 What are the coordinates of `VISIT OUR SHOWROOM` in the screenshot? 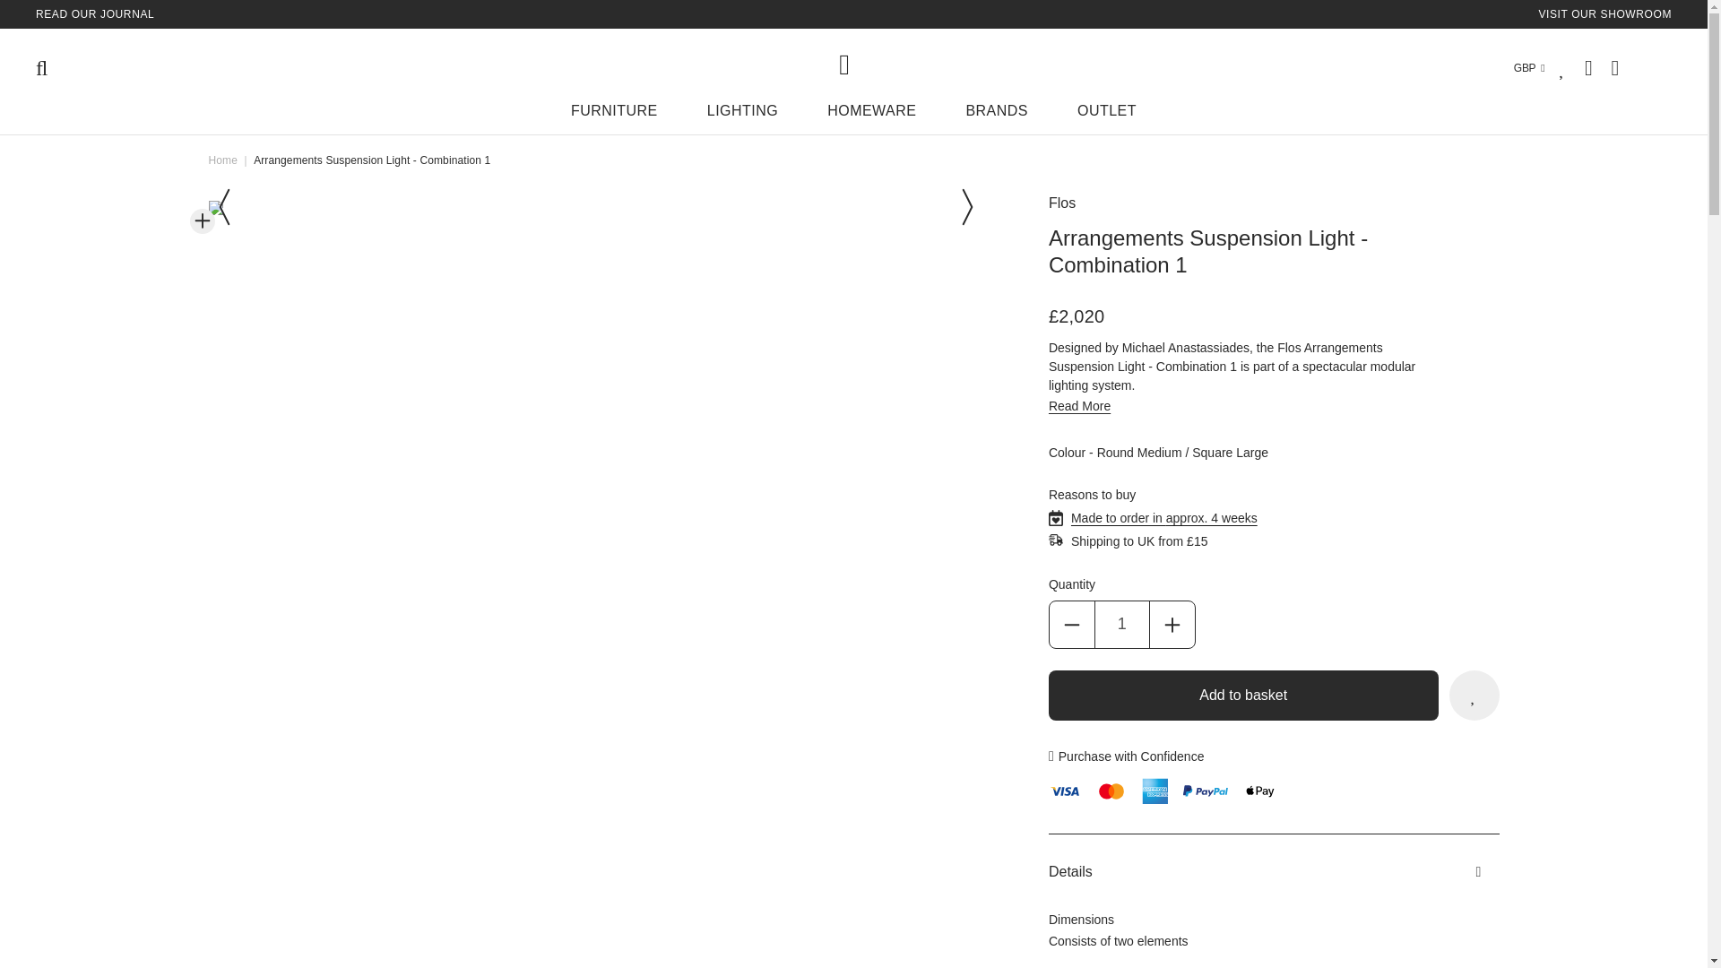 It's located at (1604, 13).